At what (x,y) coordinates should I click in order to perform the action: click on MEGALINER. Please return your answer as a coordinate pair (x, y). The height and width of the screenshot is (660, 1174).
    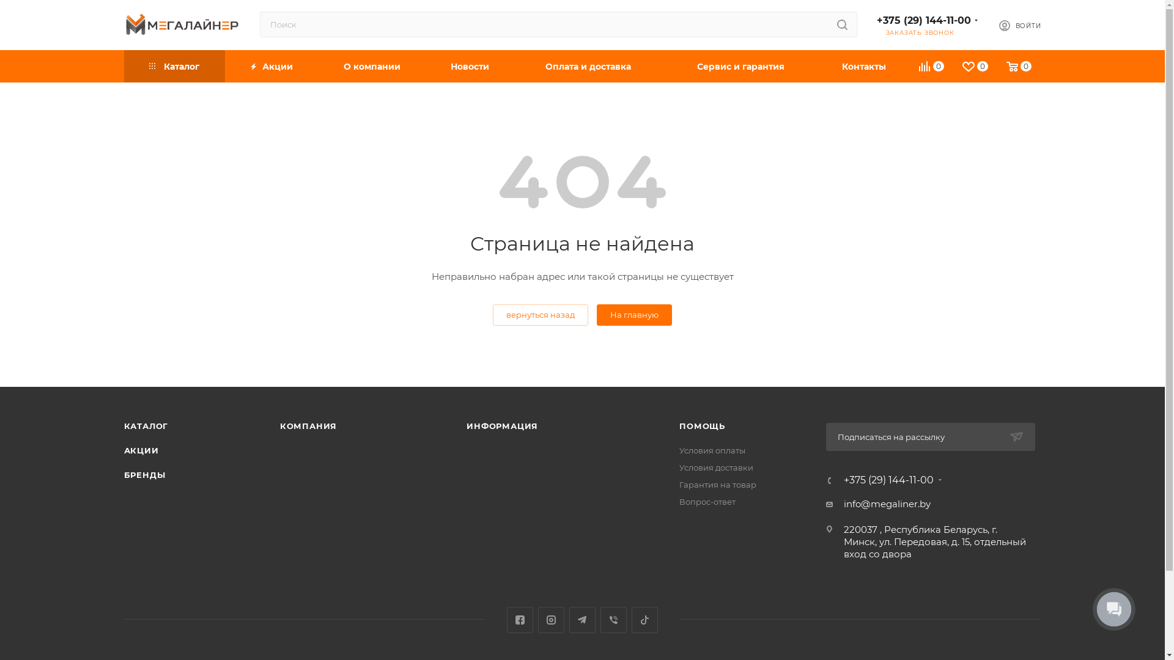
    Looking at the image, I should click on (182, 24).